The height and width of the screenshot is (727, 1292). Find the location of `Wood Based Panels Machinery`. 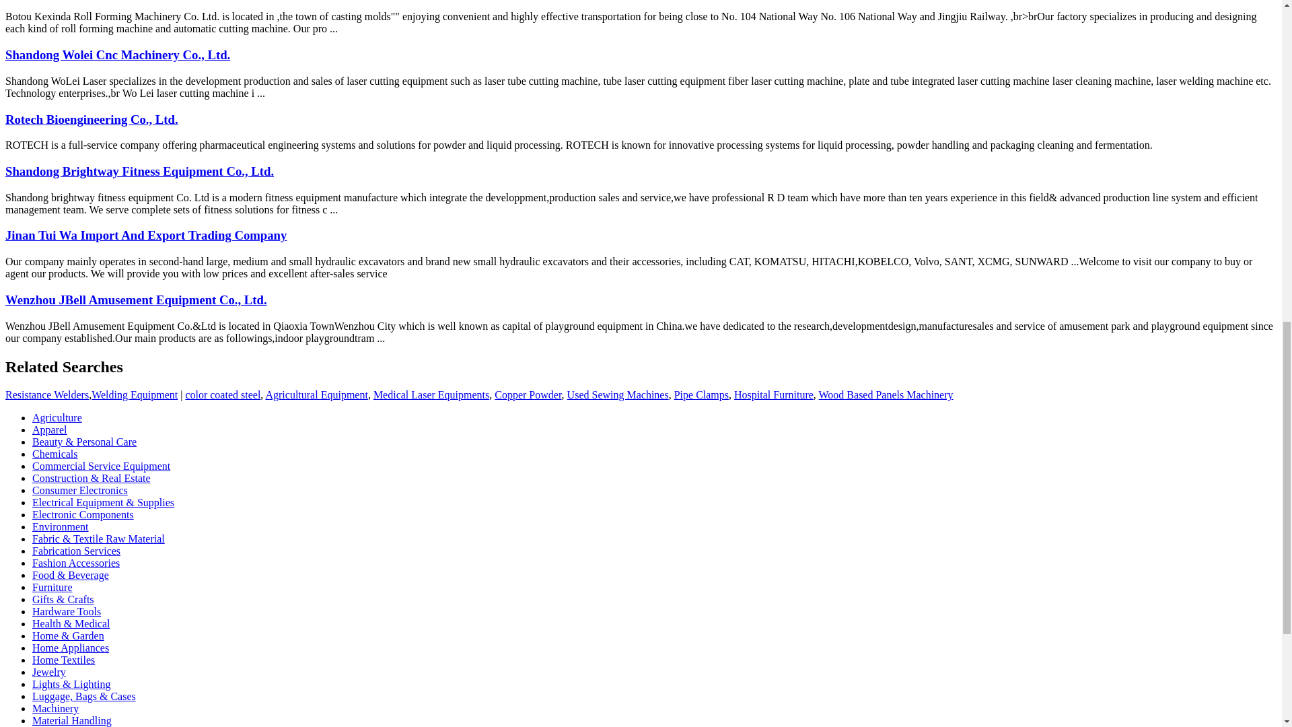

Wood Based Panels Machinery is located at coordinates (886, 394).